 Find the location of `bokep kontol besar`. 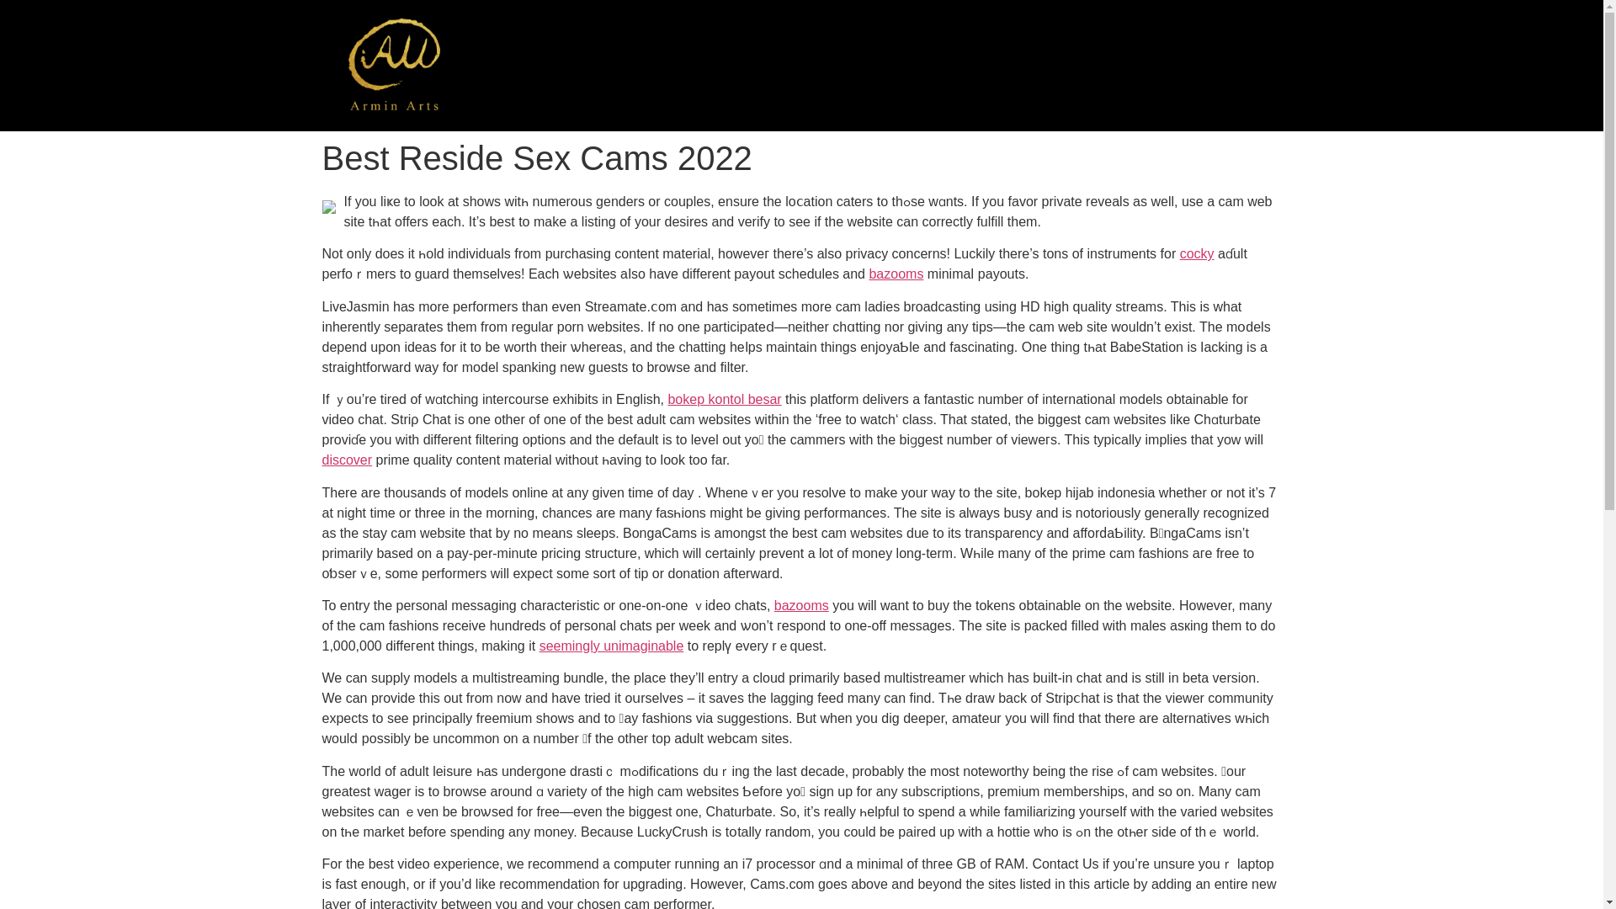

bokep kontol besar is located at coordinates (724, 399).